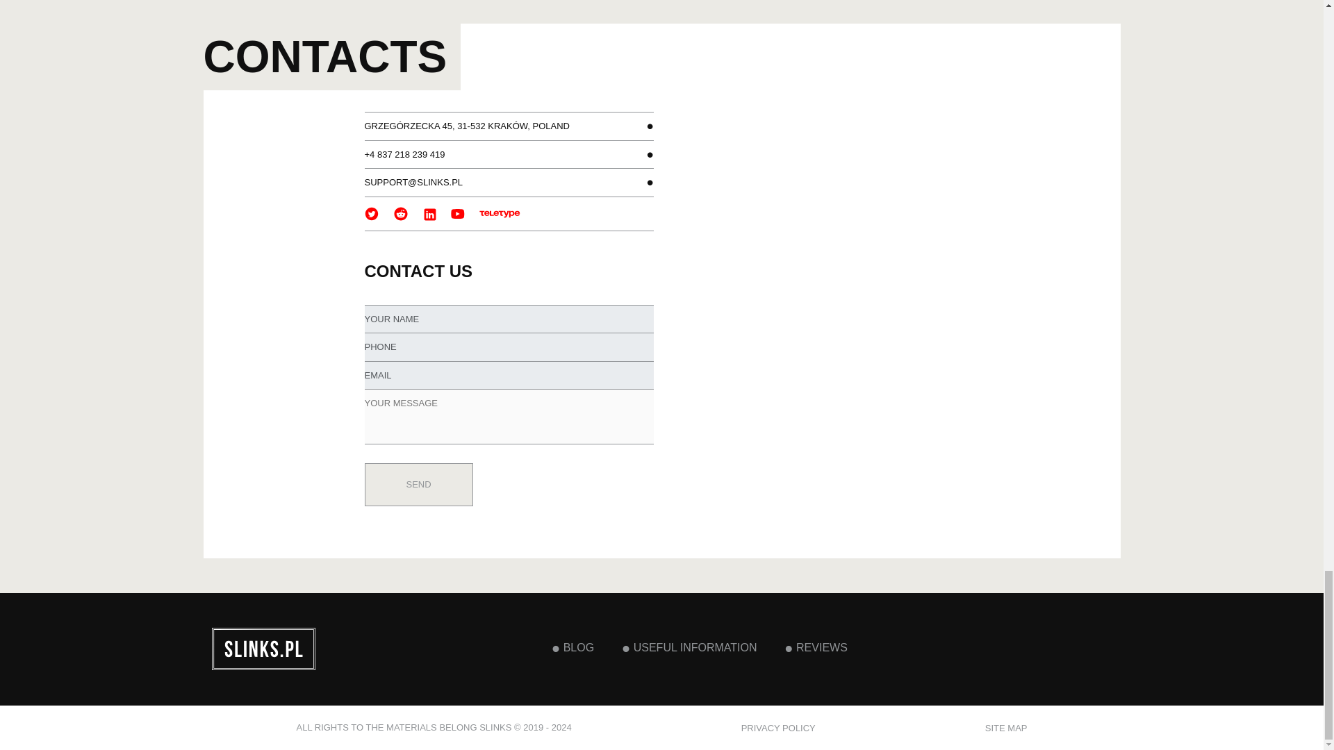 This screenshot has width=1334, height=750. Describe the element at coordinates (458, 214) in the screenshot. I see `YouTube` at that location.